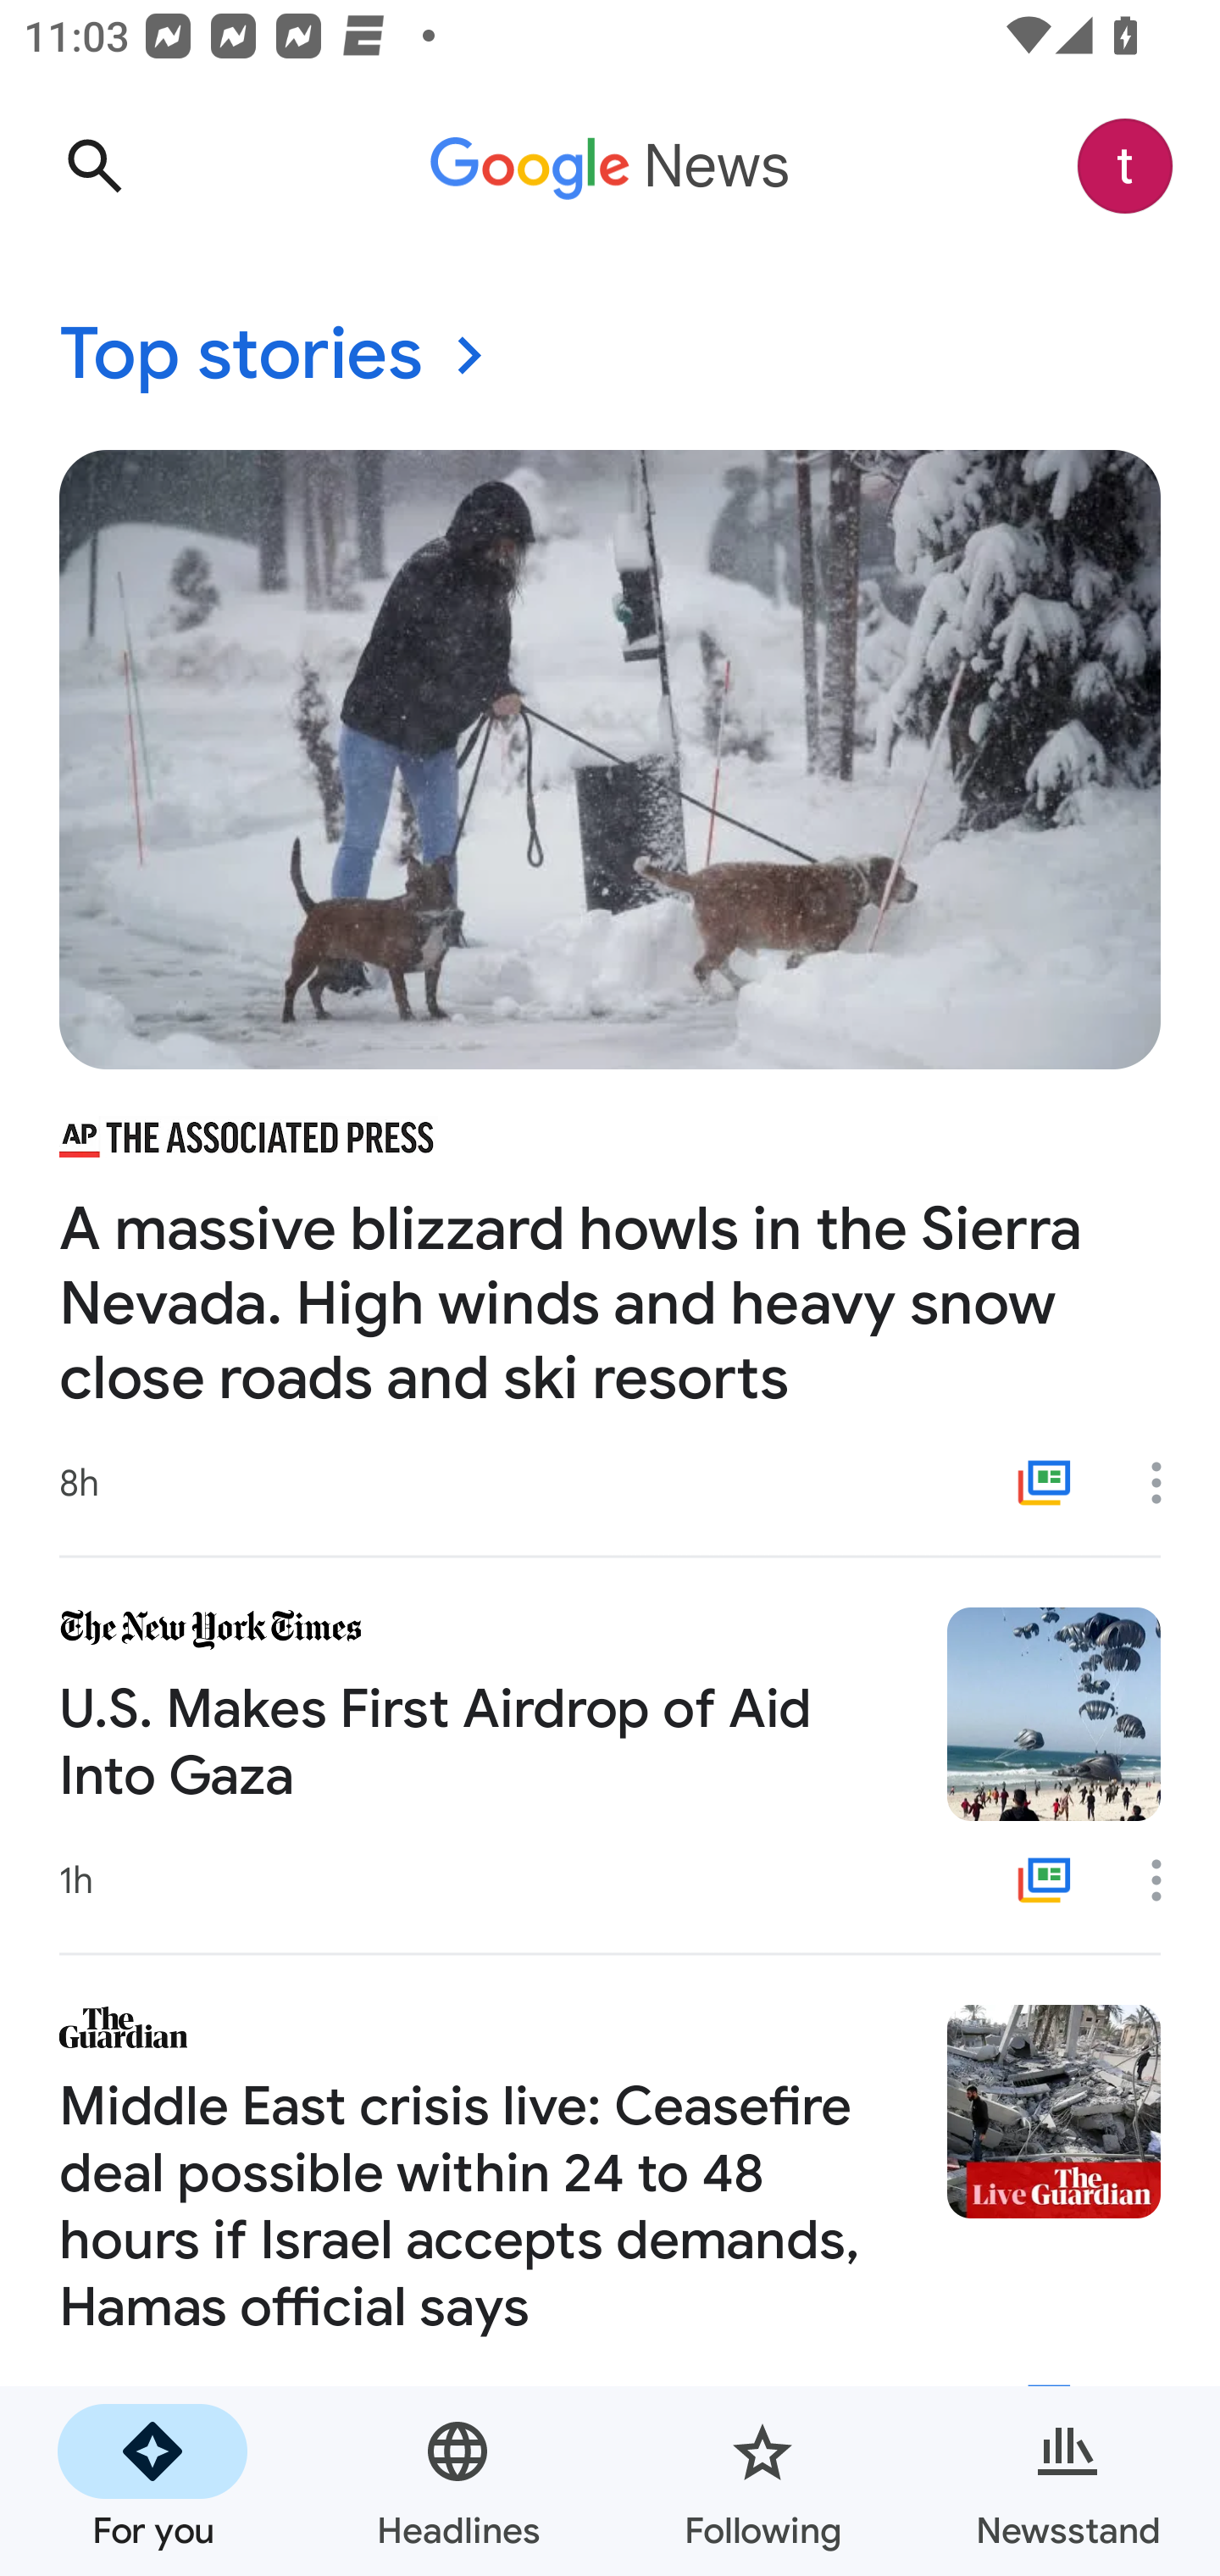  Describe the element at coordinates (1167, 1880) in the screenshot. I see `More options` at that location.